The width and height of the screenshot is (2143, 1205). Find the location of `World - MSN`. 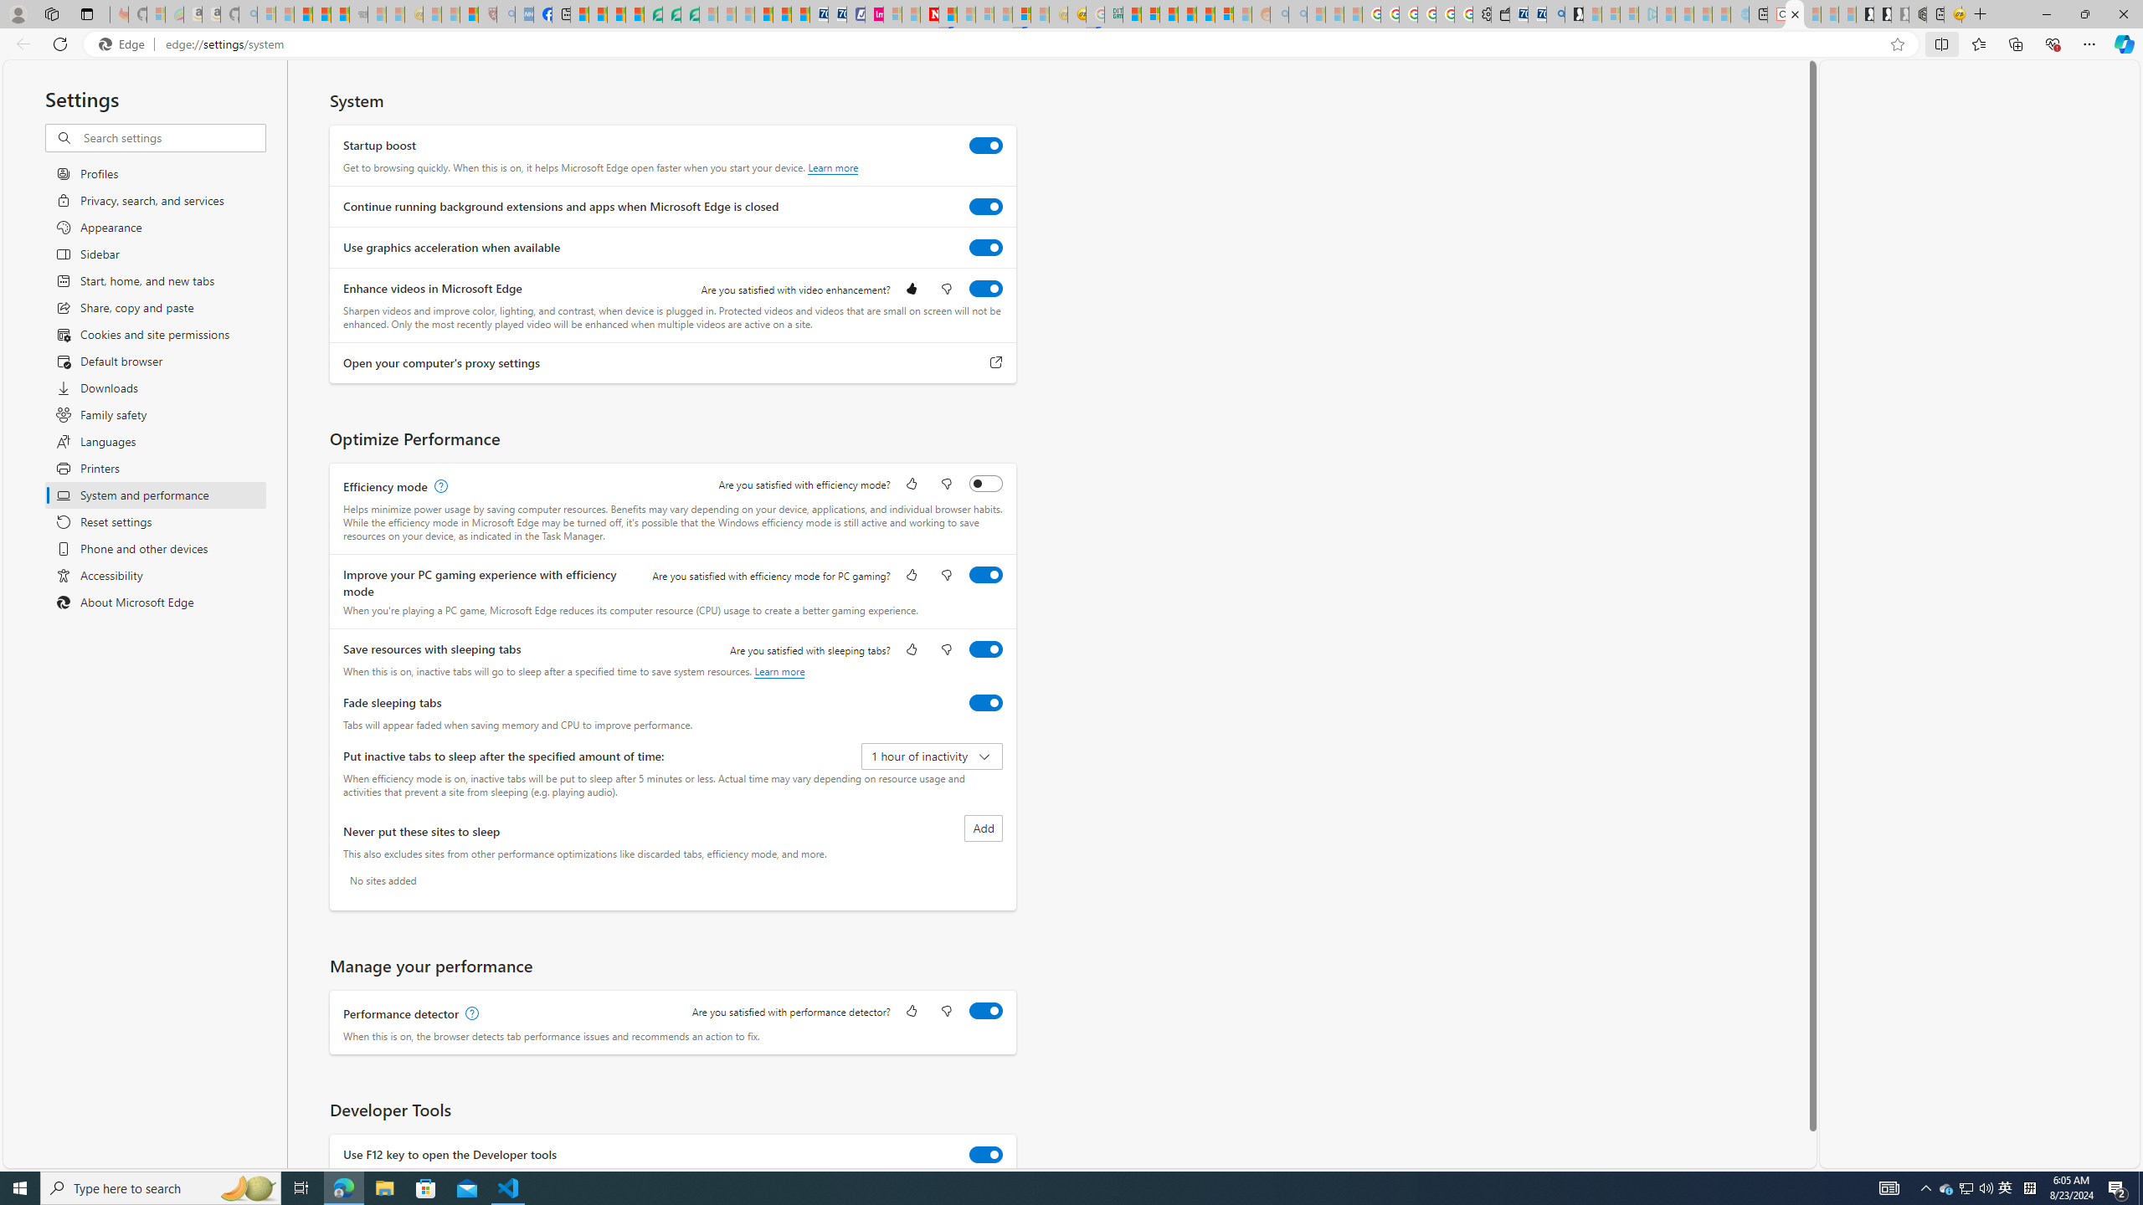

World - MSN is located at coordinates (616, 14).